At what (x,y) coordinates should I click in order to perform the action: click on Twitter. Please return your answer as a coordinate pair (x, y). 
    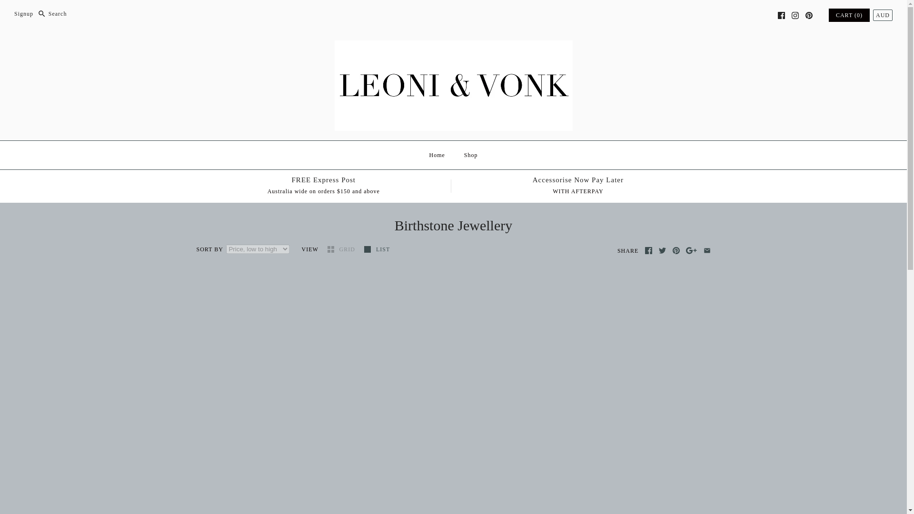
    Looking at the image, I should click on (663, 250).